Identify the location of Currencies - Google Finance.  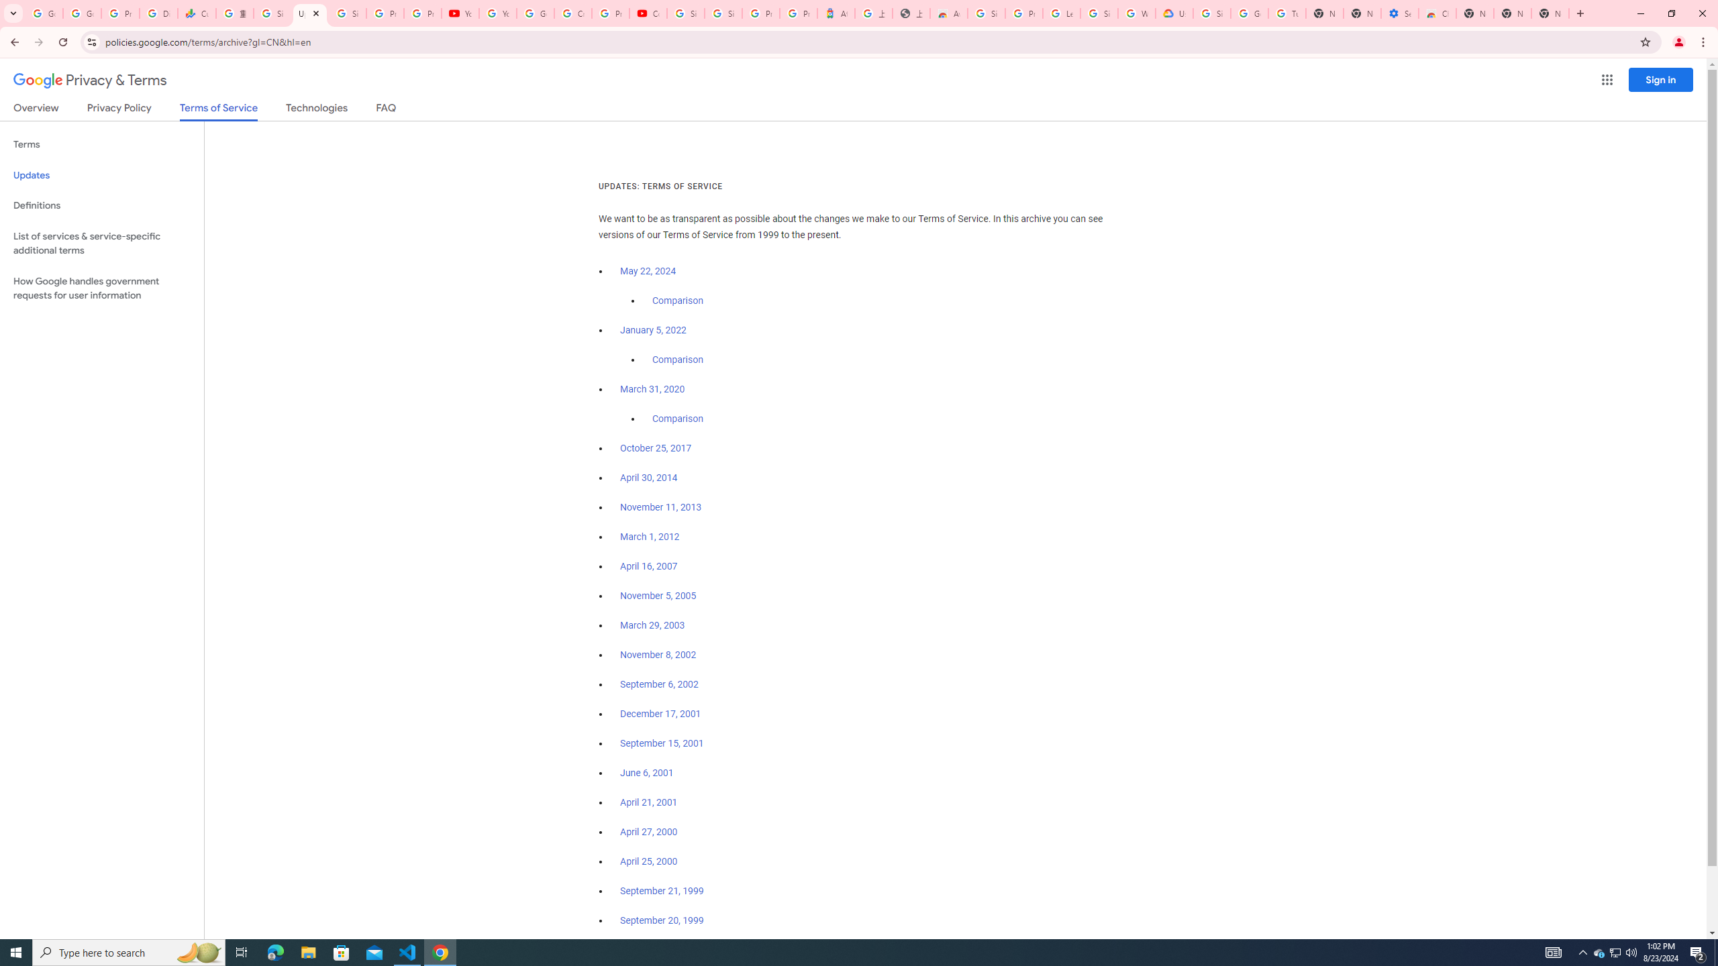
(197, 13).